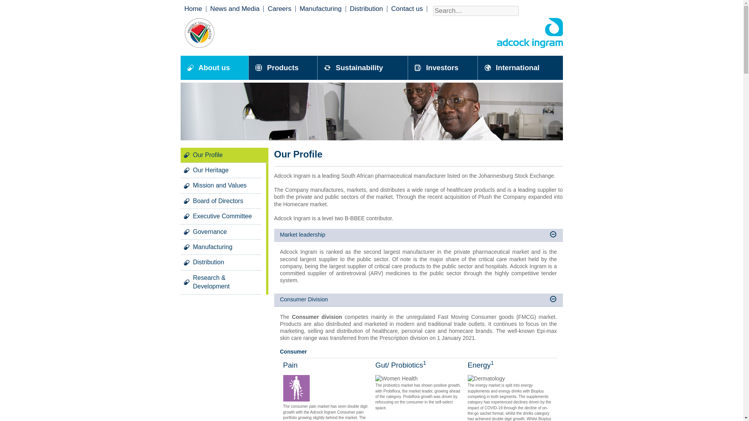 The height and width of the screenshot is (421, 749). Describe the element at coordinates (279, 9) in the screenshot. I see `Careers` at that location.